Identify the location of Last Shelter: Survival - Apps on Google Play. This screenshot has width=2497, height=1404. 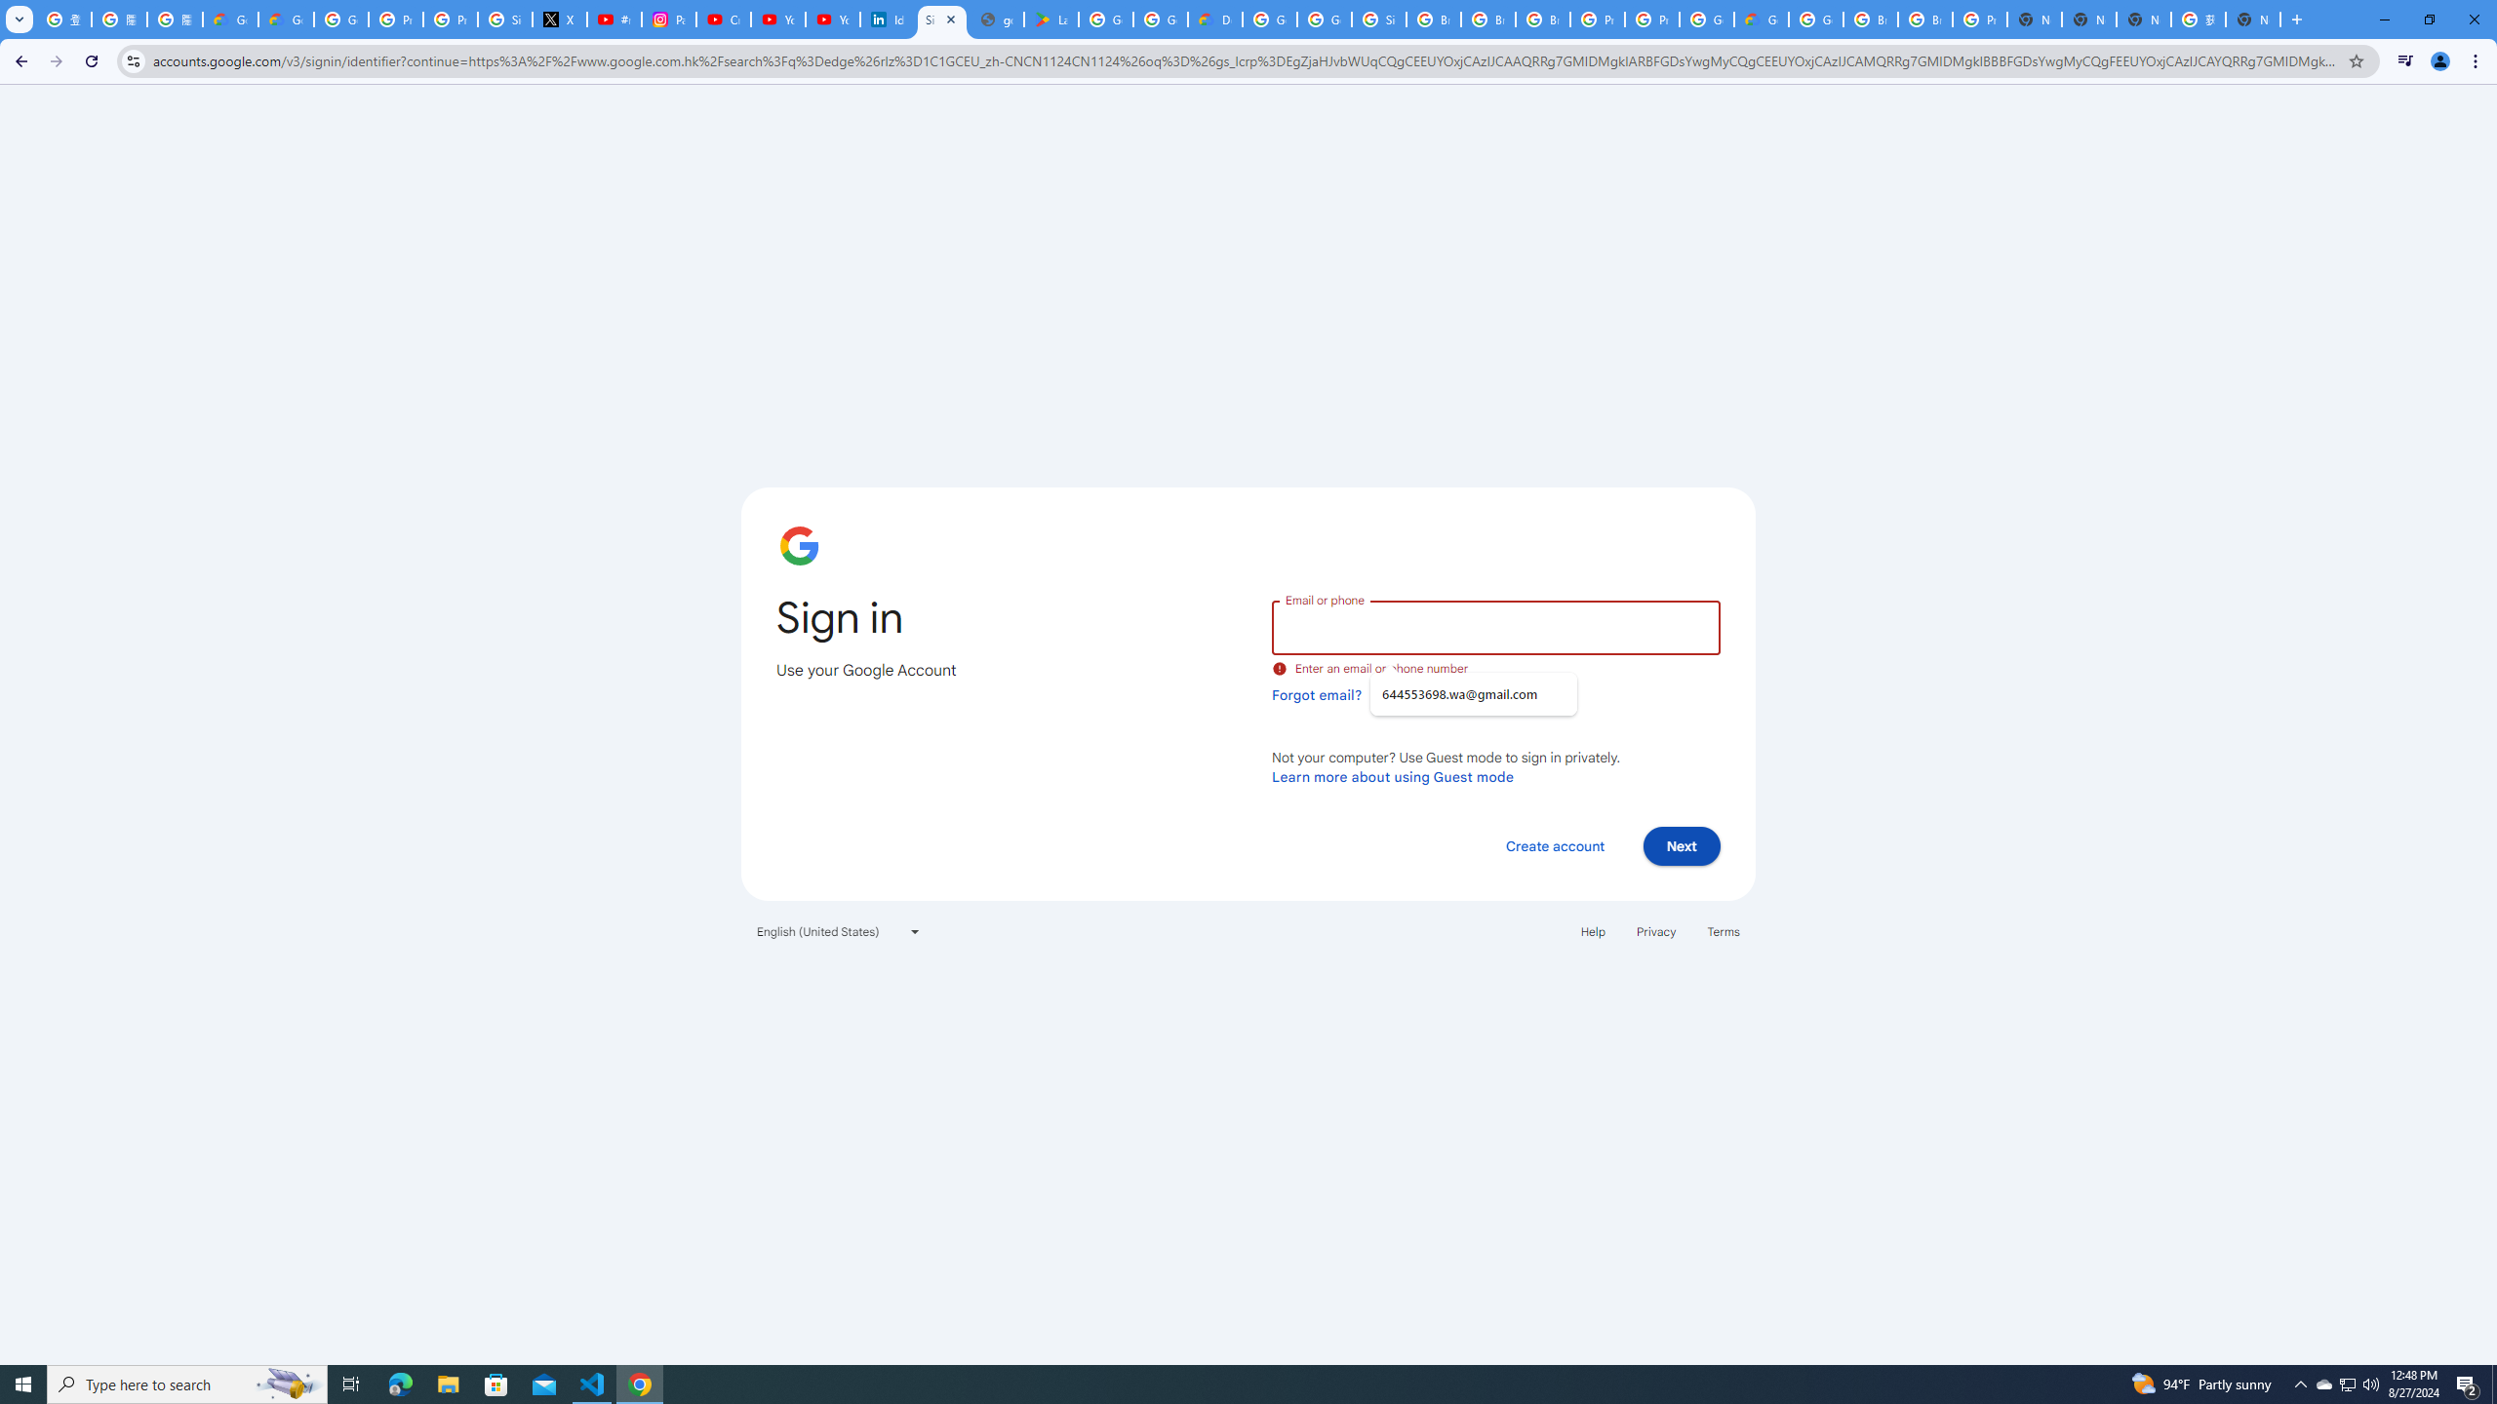
(1051, 19).